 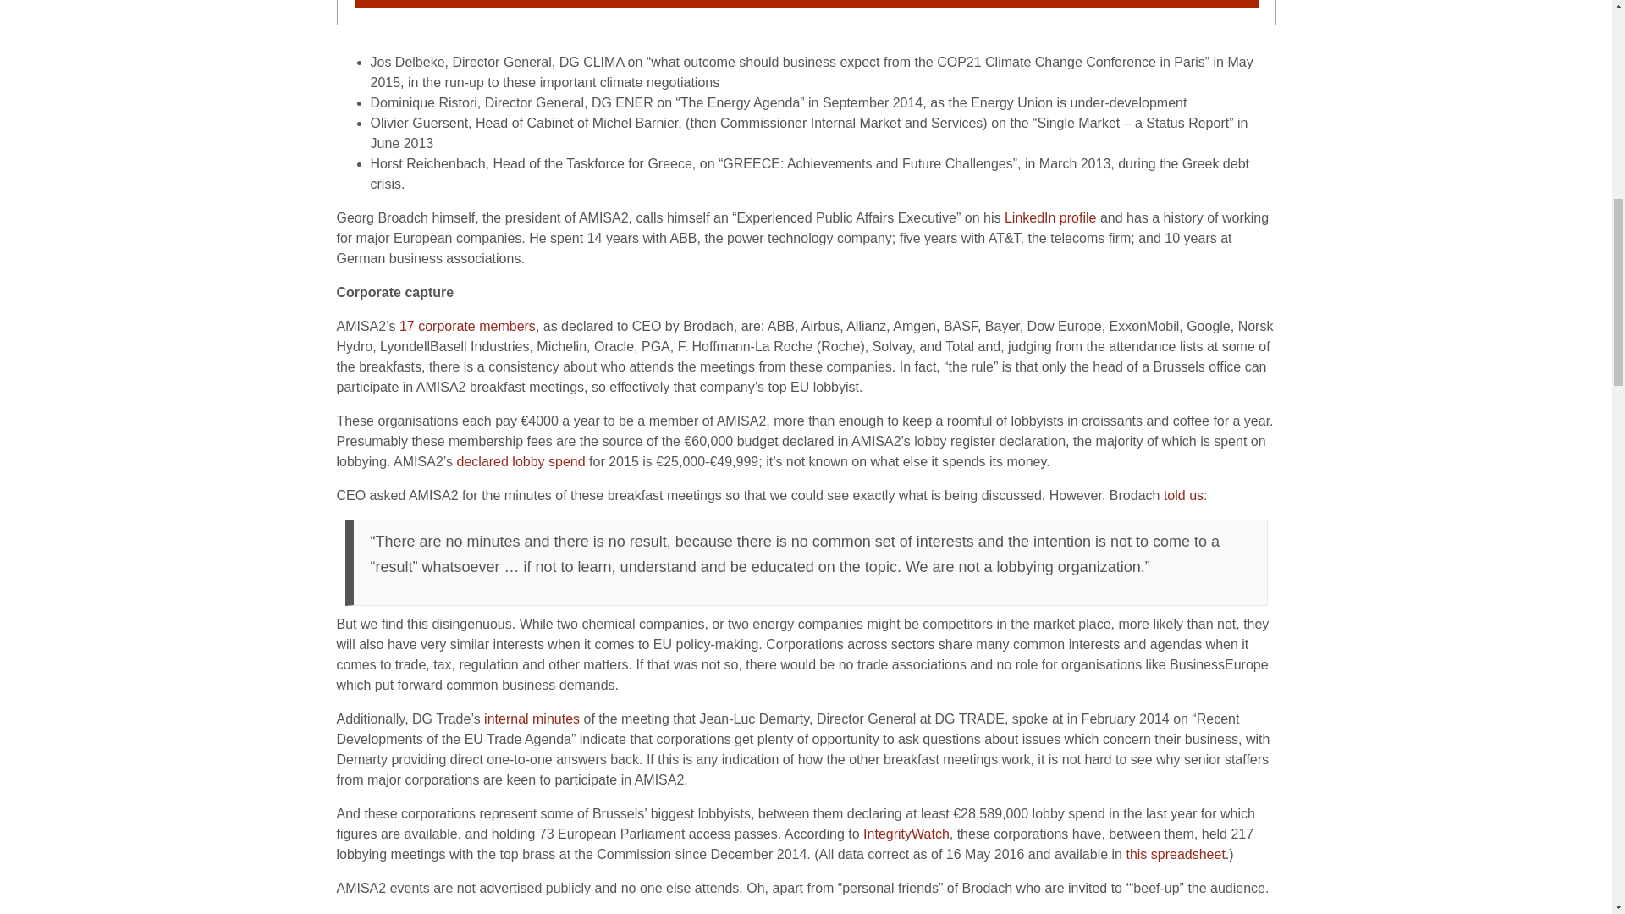 I want to click on internal, so click(x=508, y=719).